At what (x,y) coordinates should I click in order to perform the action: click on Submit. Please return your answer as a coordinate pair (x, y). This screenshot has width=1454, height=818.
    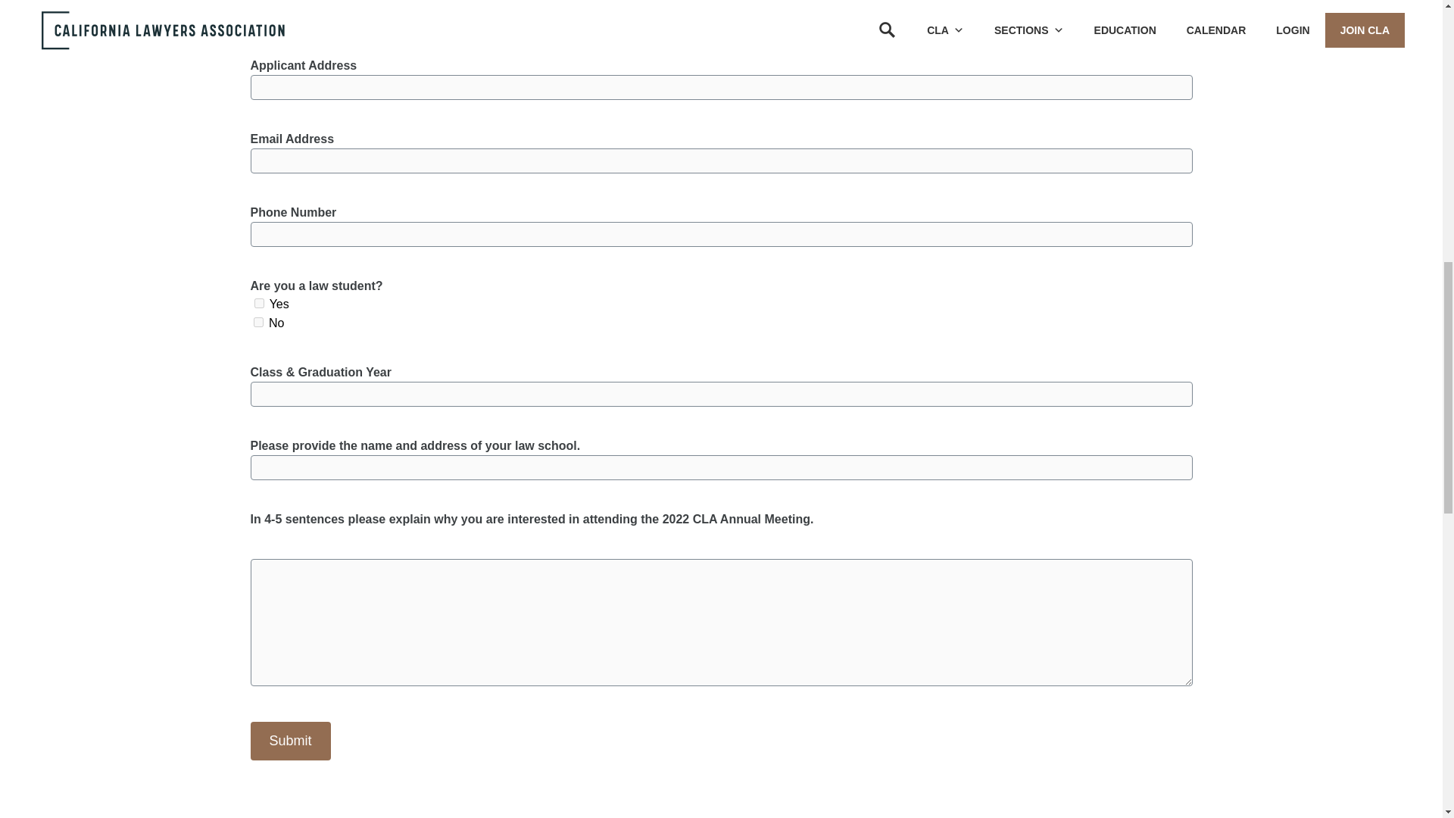
    Looking at the image, I should click on (289, 741).